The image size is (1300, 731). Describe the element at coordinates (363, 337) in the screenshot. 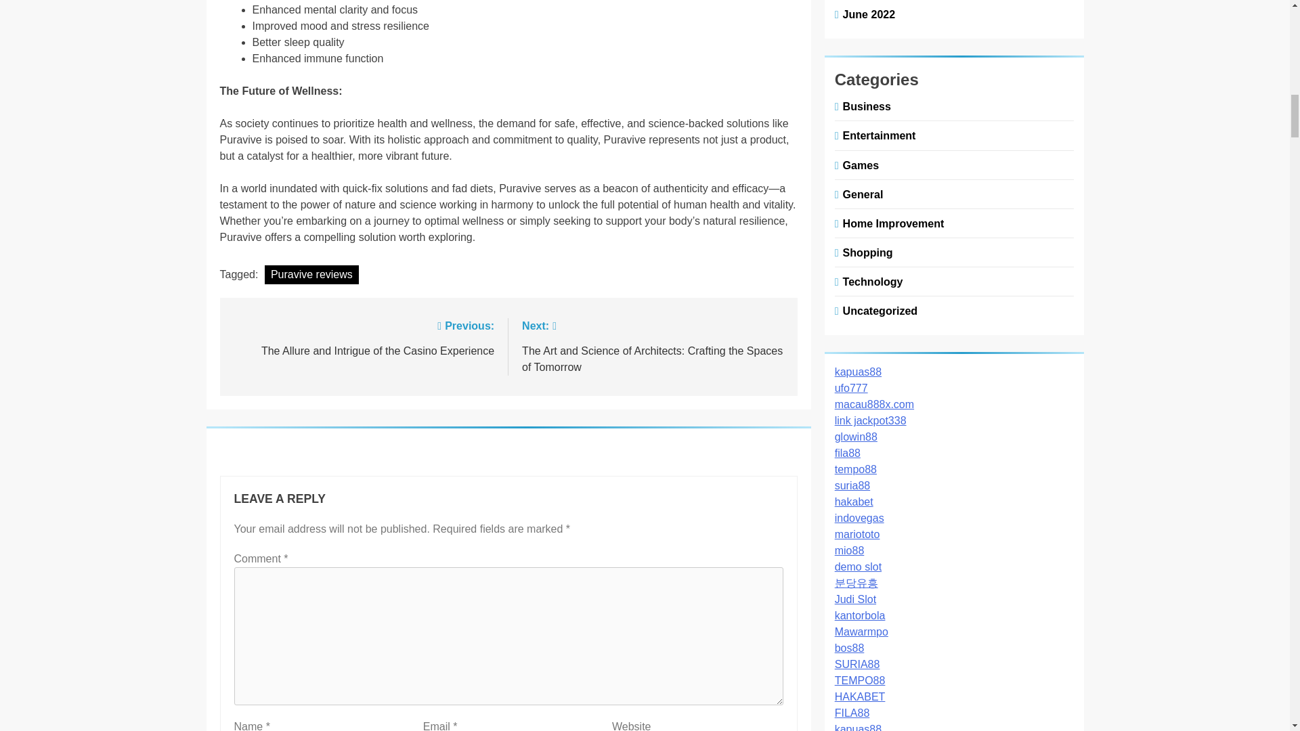

I see `Puravive reviews` at that location.